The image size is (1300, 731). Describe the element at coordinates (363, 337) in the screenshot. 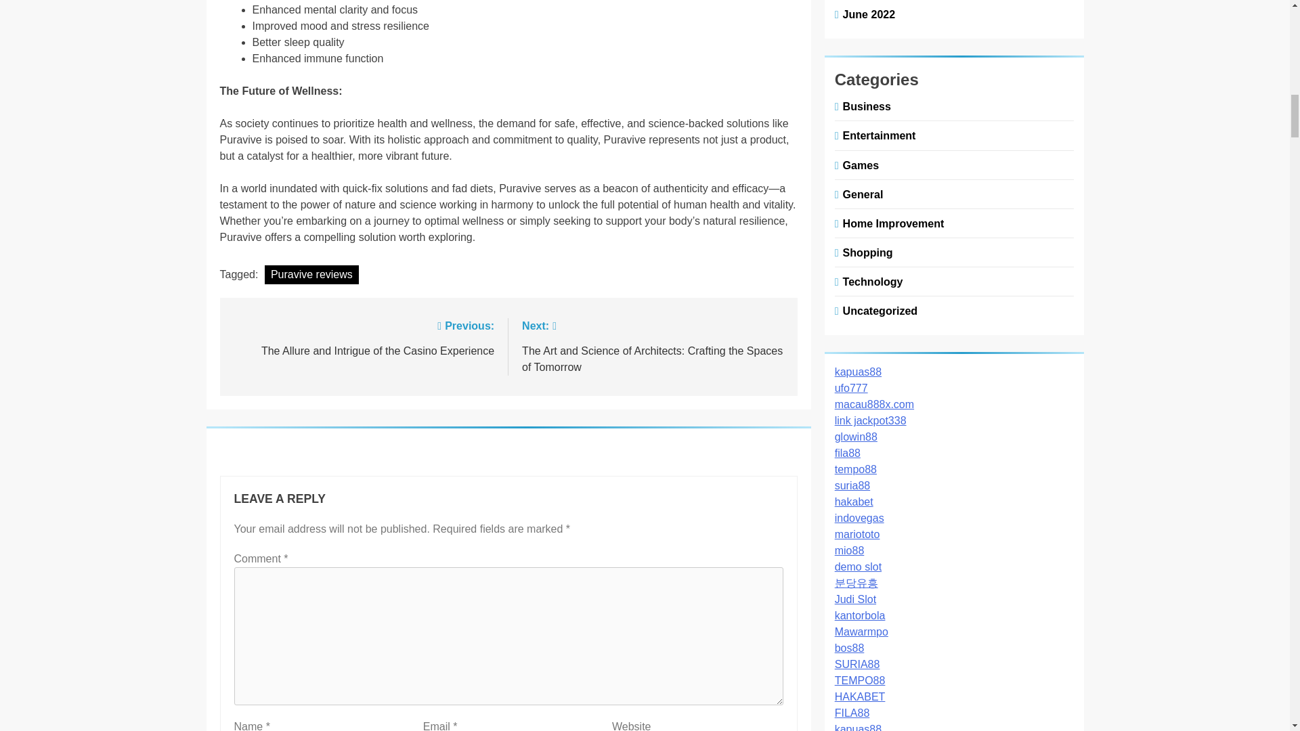

I see `Puravive reviews` at that location.